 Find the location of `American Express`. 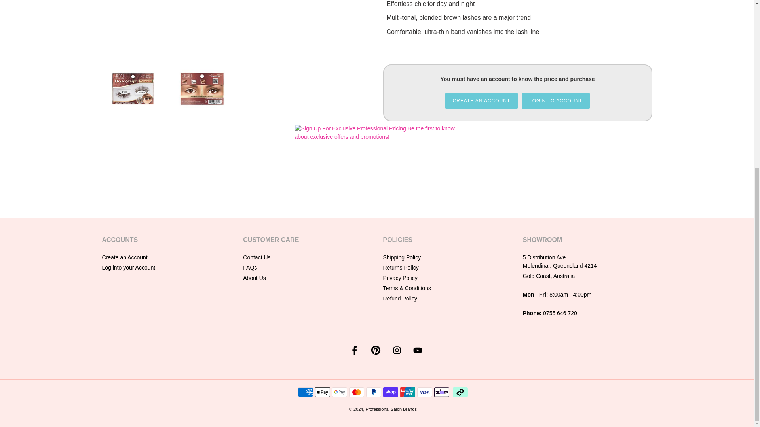

American Express is located at coordinates (306, 392).